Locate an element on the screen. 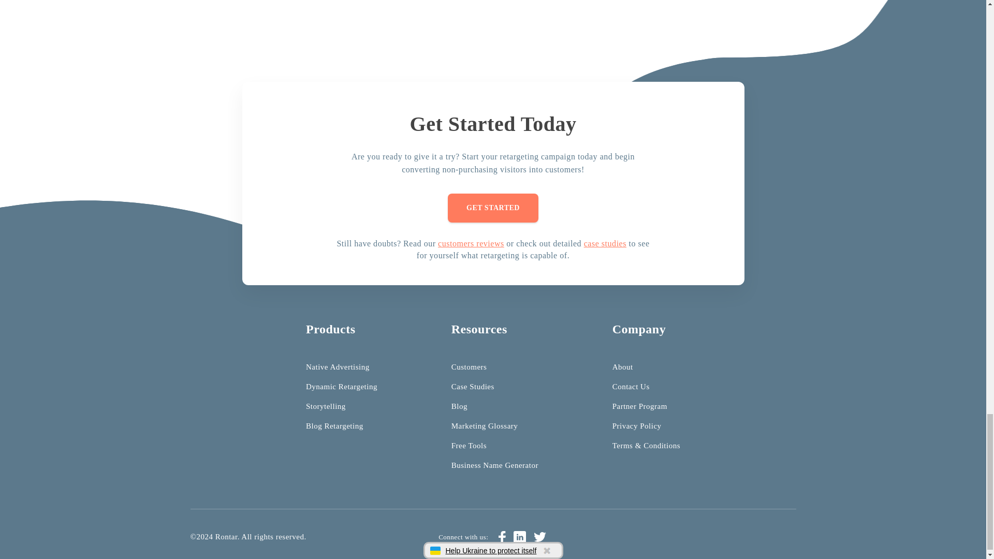 This screenshot has width=994, height=559. case studies is located at coordinates (605, 243).